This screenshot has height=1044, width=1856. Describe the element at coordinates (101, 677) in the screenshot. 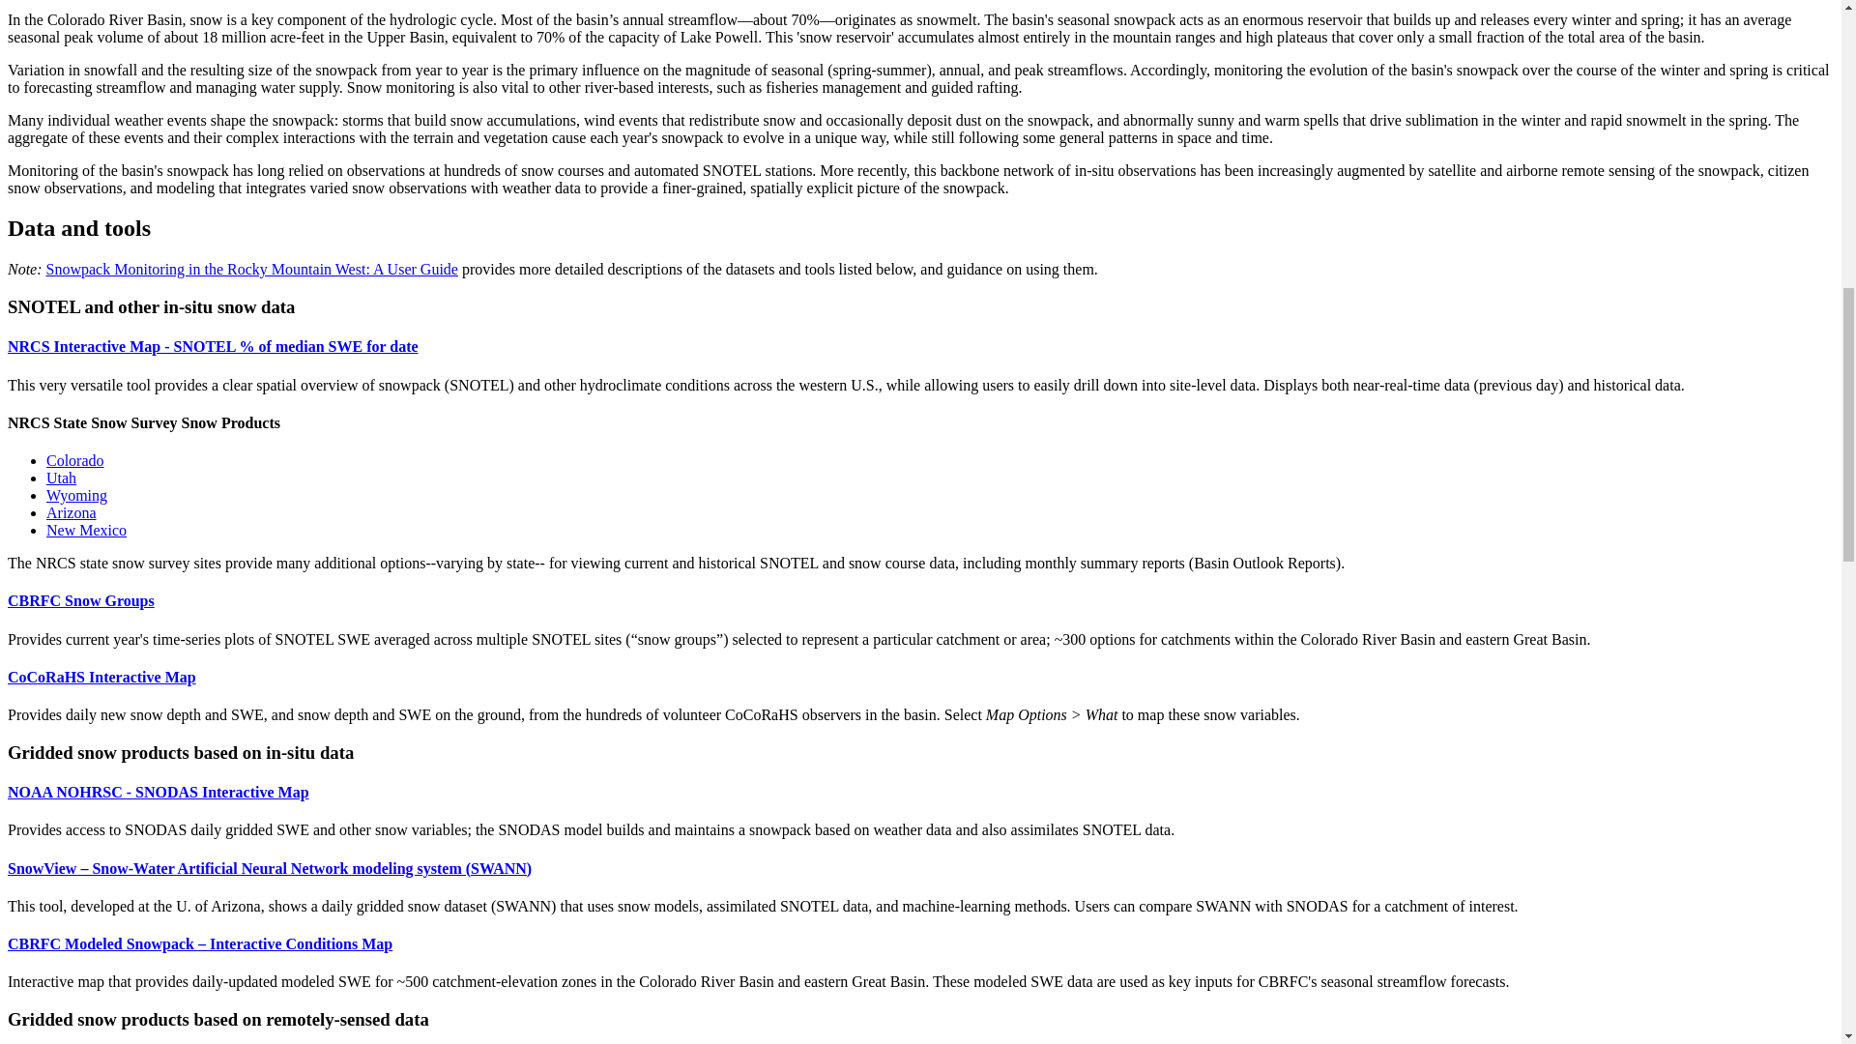

I see `CoCoRaHS Interactive Map` at that location.